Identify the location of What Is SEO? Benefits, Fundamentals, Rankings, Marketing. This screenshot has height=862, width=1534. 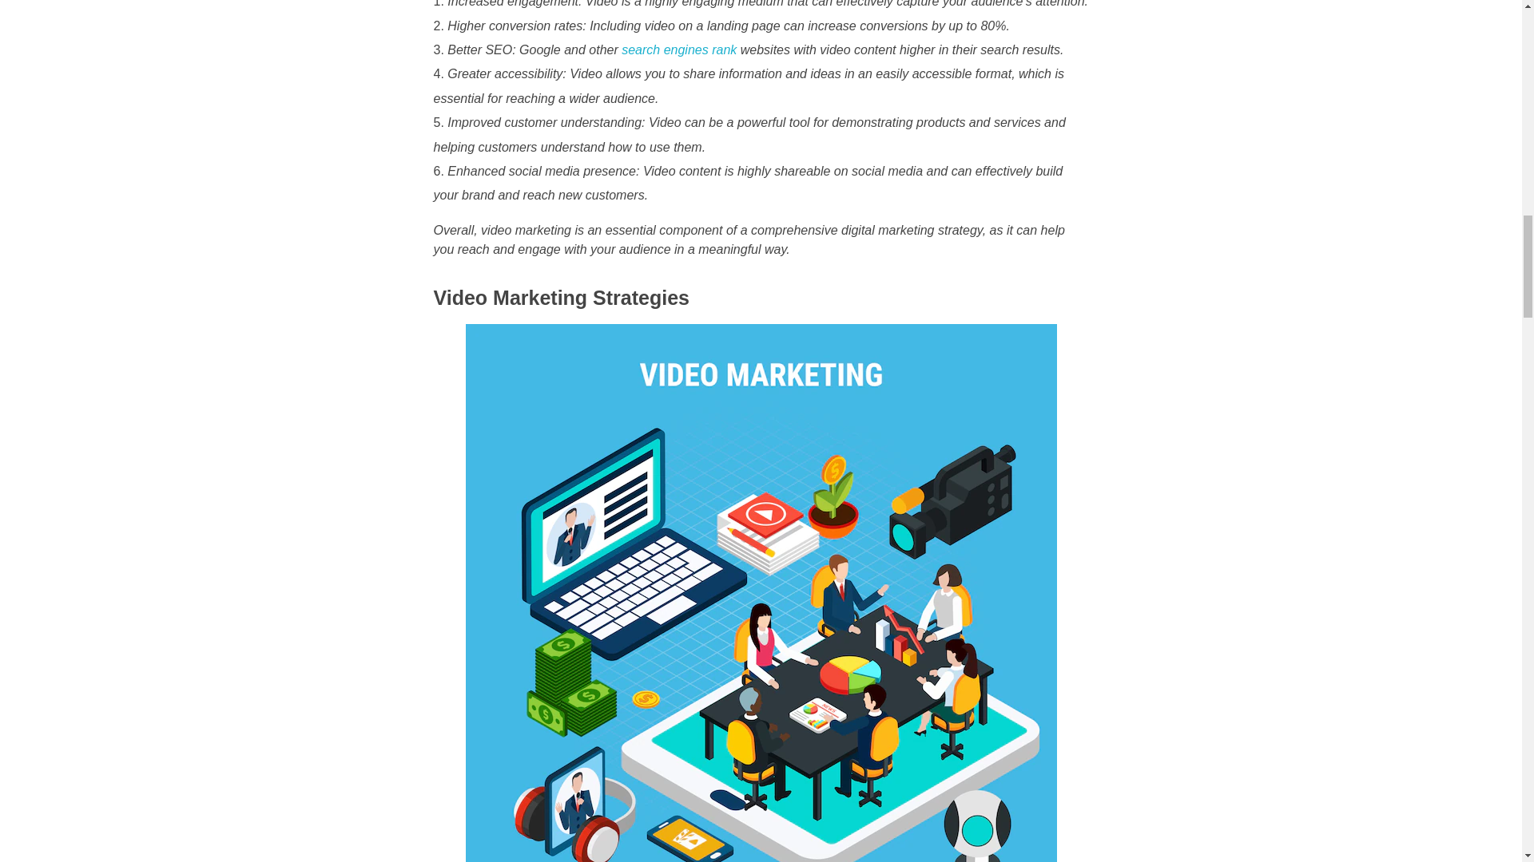
(678, 49).